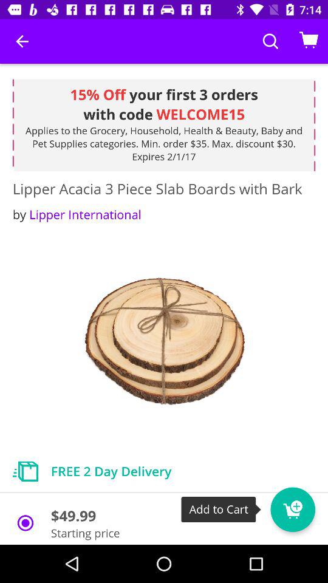 The width and height of the screenshot is (328, 583). Describe the element at coordinates (293, 510) in the screenshot. I see `add item to the shopping cart` at that location.